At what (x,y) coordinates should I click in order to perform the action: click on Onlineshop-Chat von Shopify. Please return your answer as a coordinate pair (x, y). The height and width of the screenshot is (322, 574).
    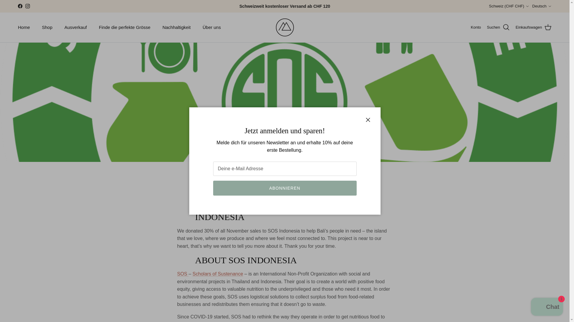
    Looking at the image, I should click on (547, 307).